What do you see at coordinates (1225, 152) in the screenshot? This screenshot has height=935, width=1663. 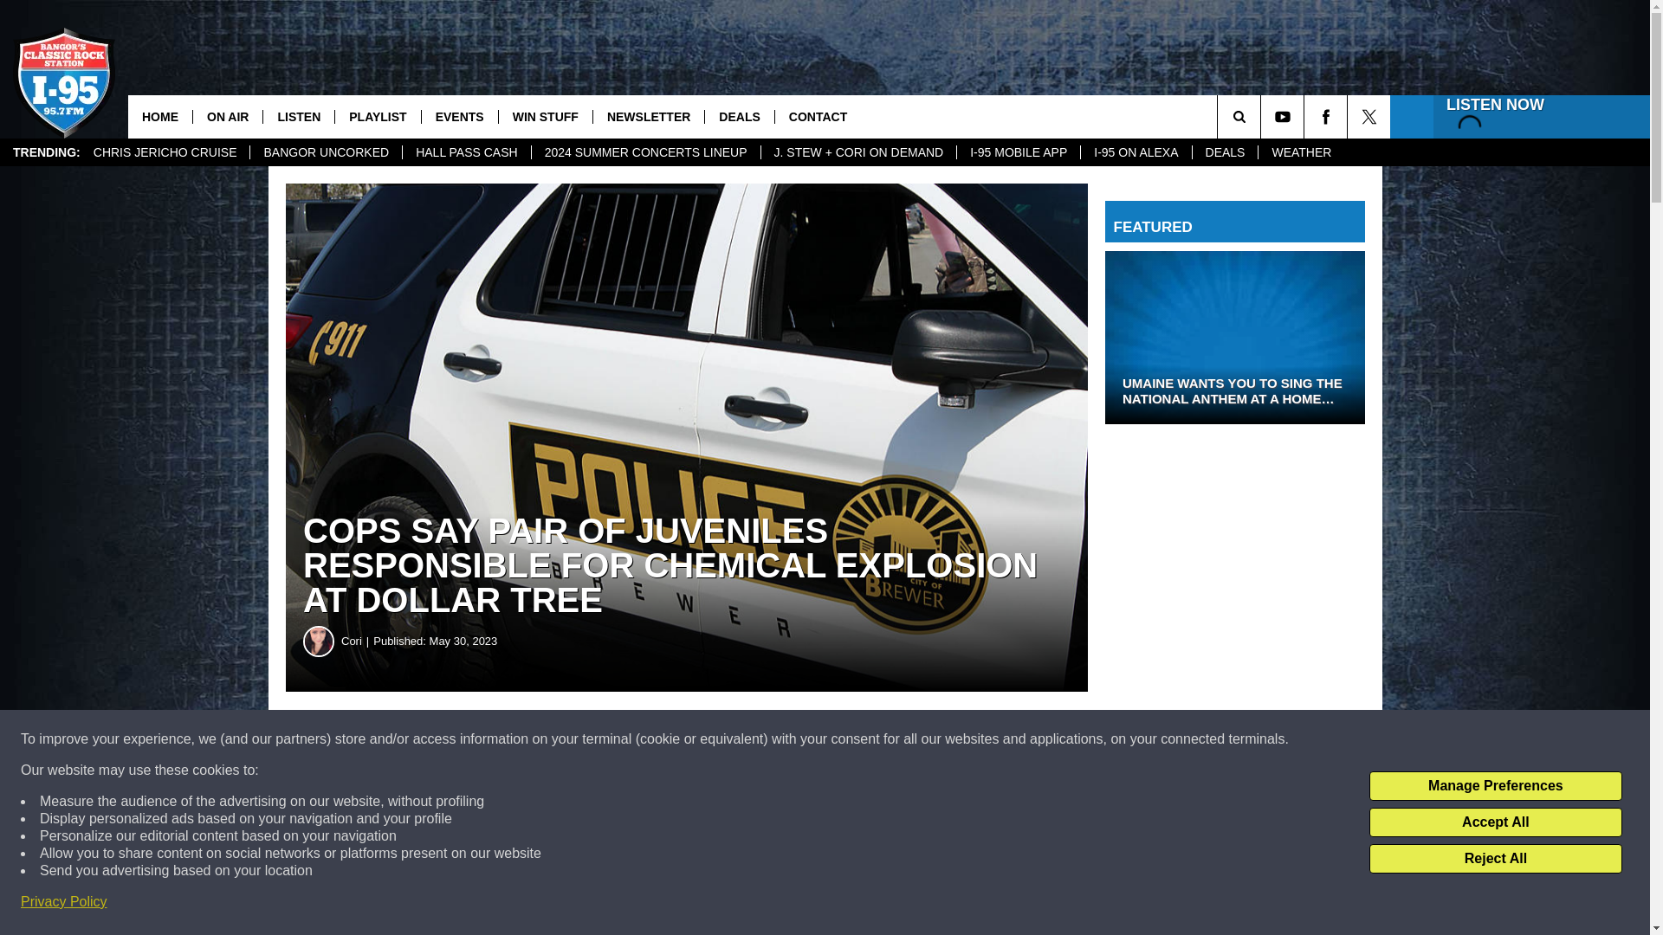 I see `DEALS` at bounding box center [1225, 152].